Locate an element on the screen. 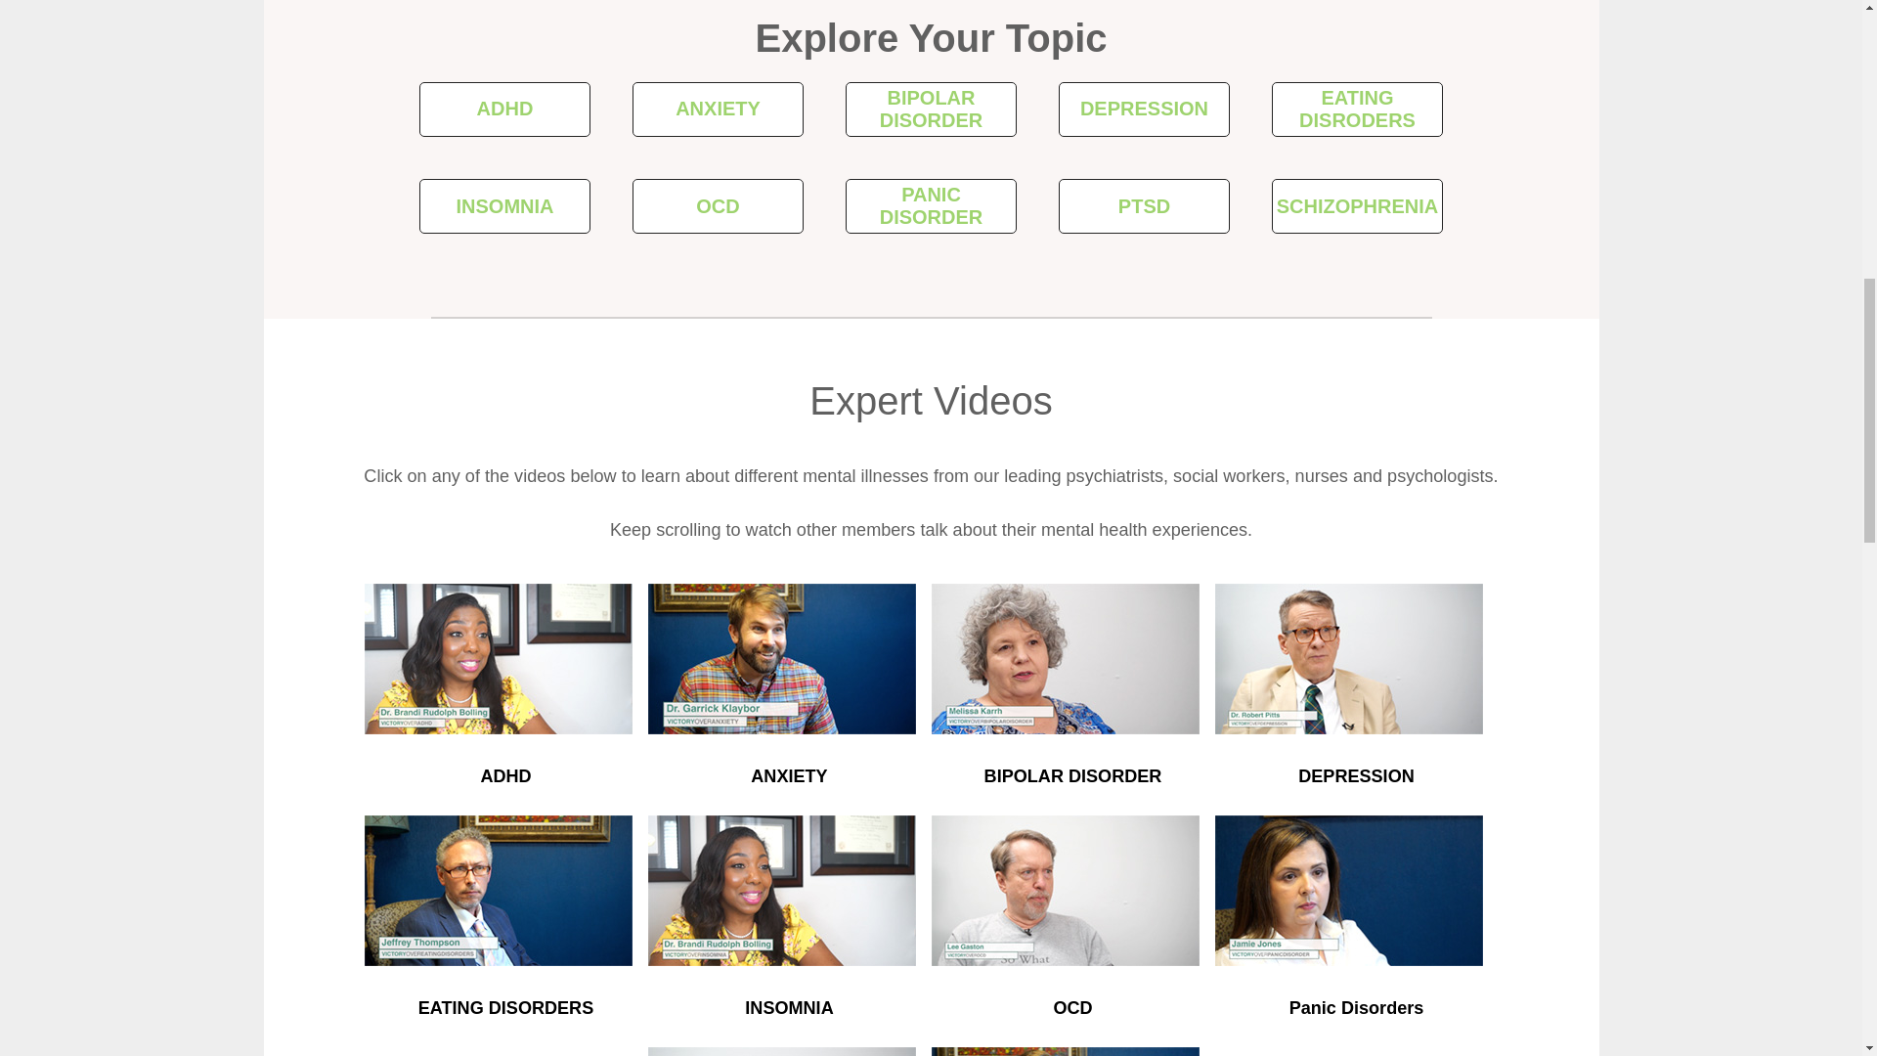 This screenshot has width=1877, height=1056. ADHD is located at coordinates (505, 776).